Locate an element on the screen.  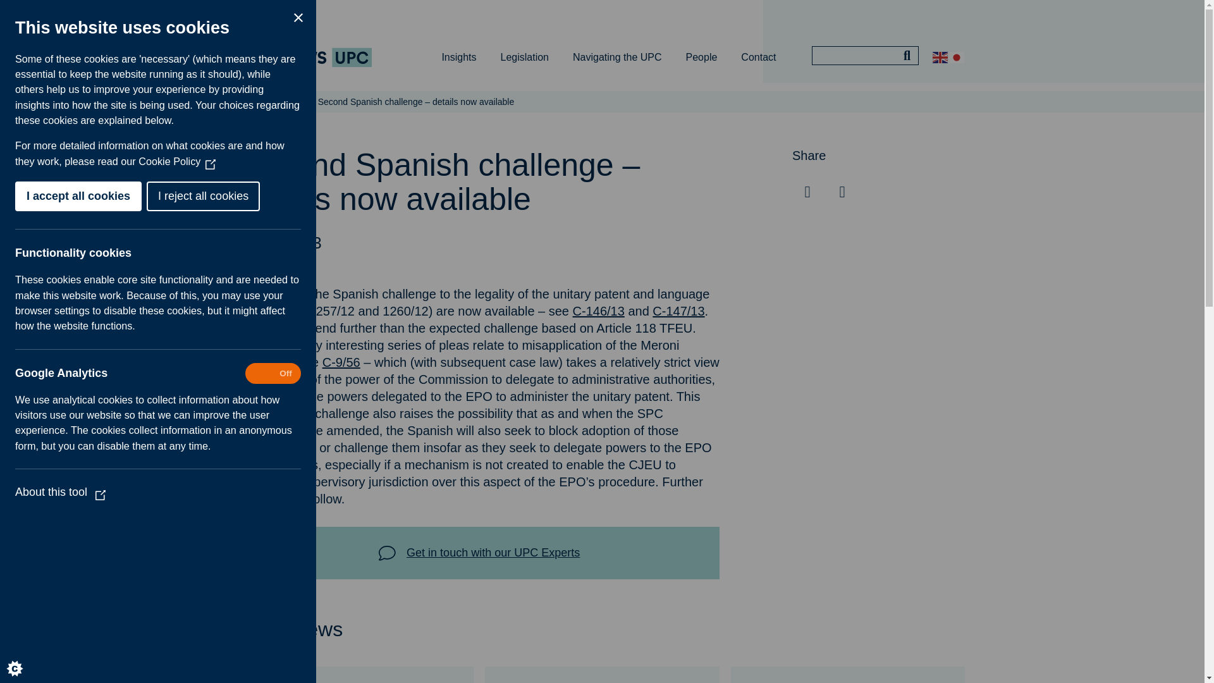
News is located at coordinates (290, 101).